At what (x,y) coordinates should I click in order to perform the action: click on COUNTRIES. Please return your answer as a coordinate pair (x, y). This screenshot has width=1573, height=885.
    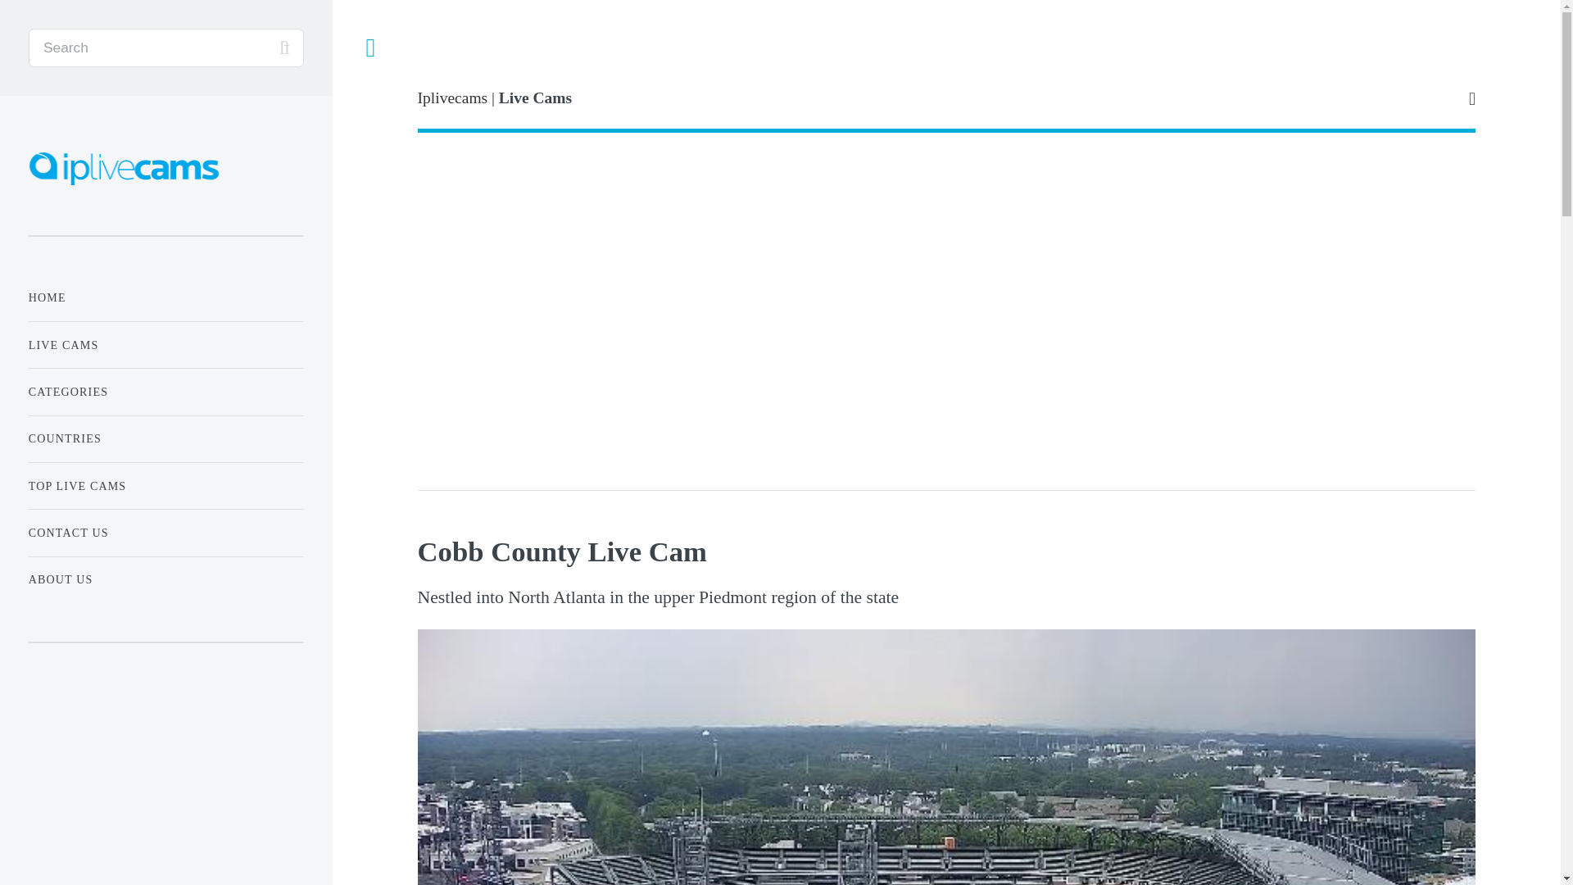
    Looking at the image, I should click on (165, 439).